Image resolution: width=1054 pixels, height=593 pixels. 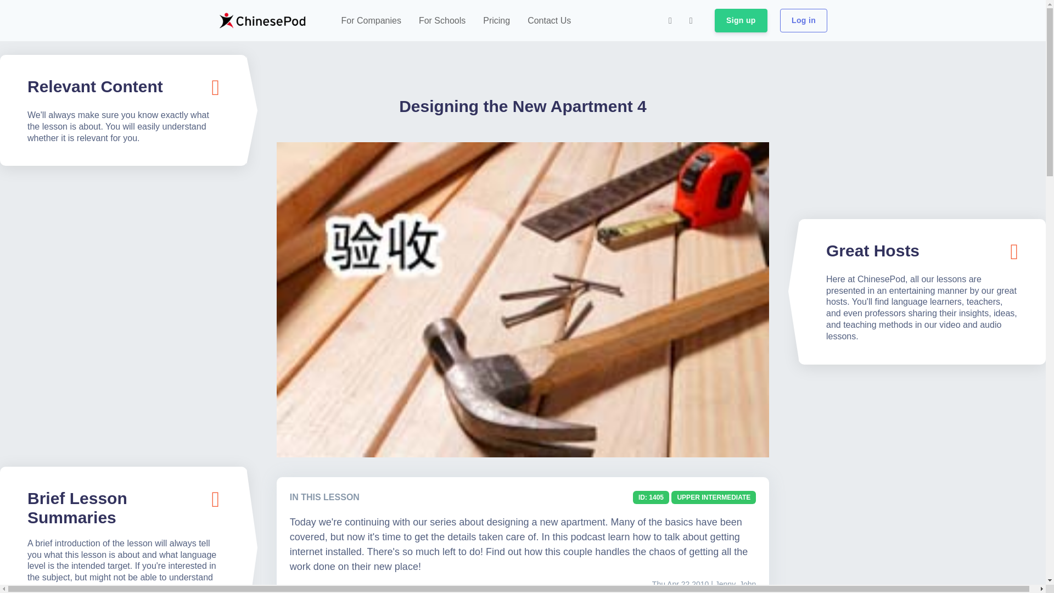 I want to click on For Schools, so click(x=442, y=21).